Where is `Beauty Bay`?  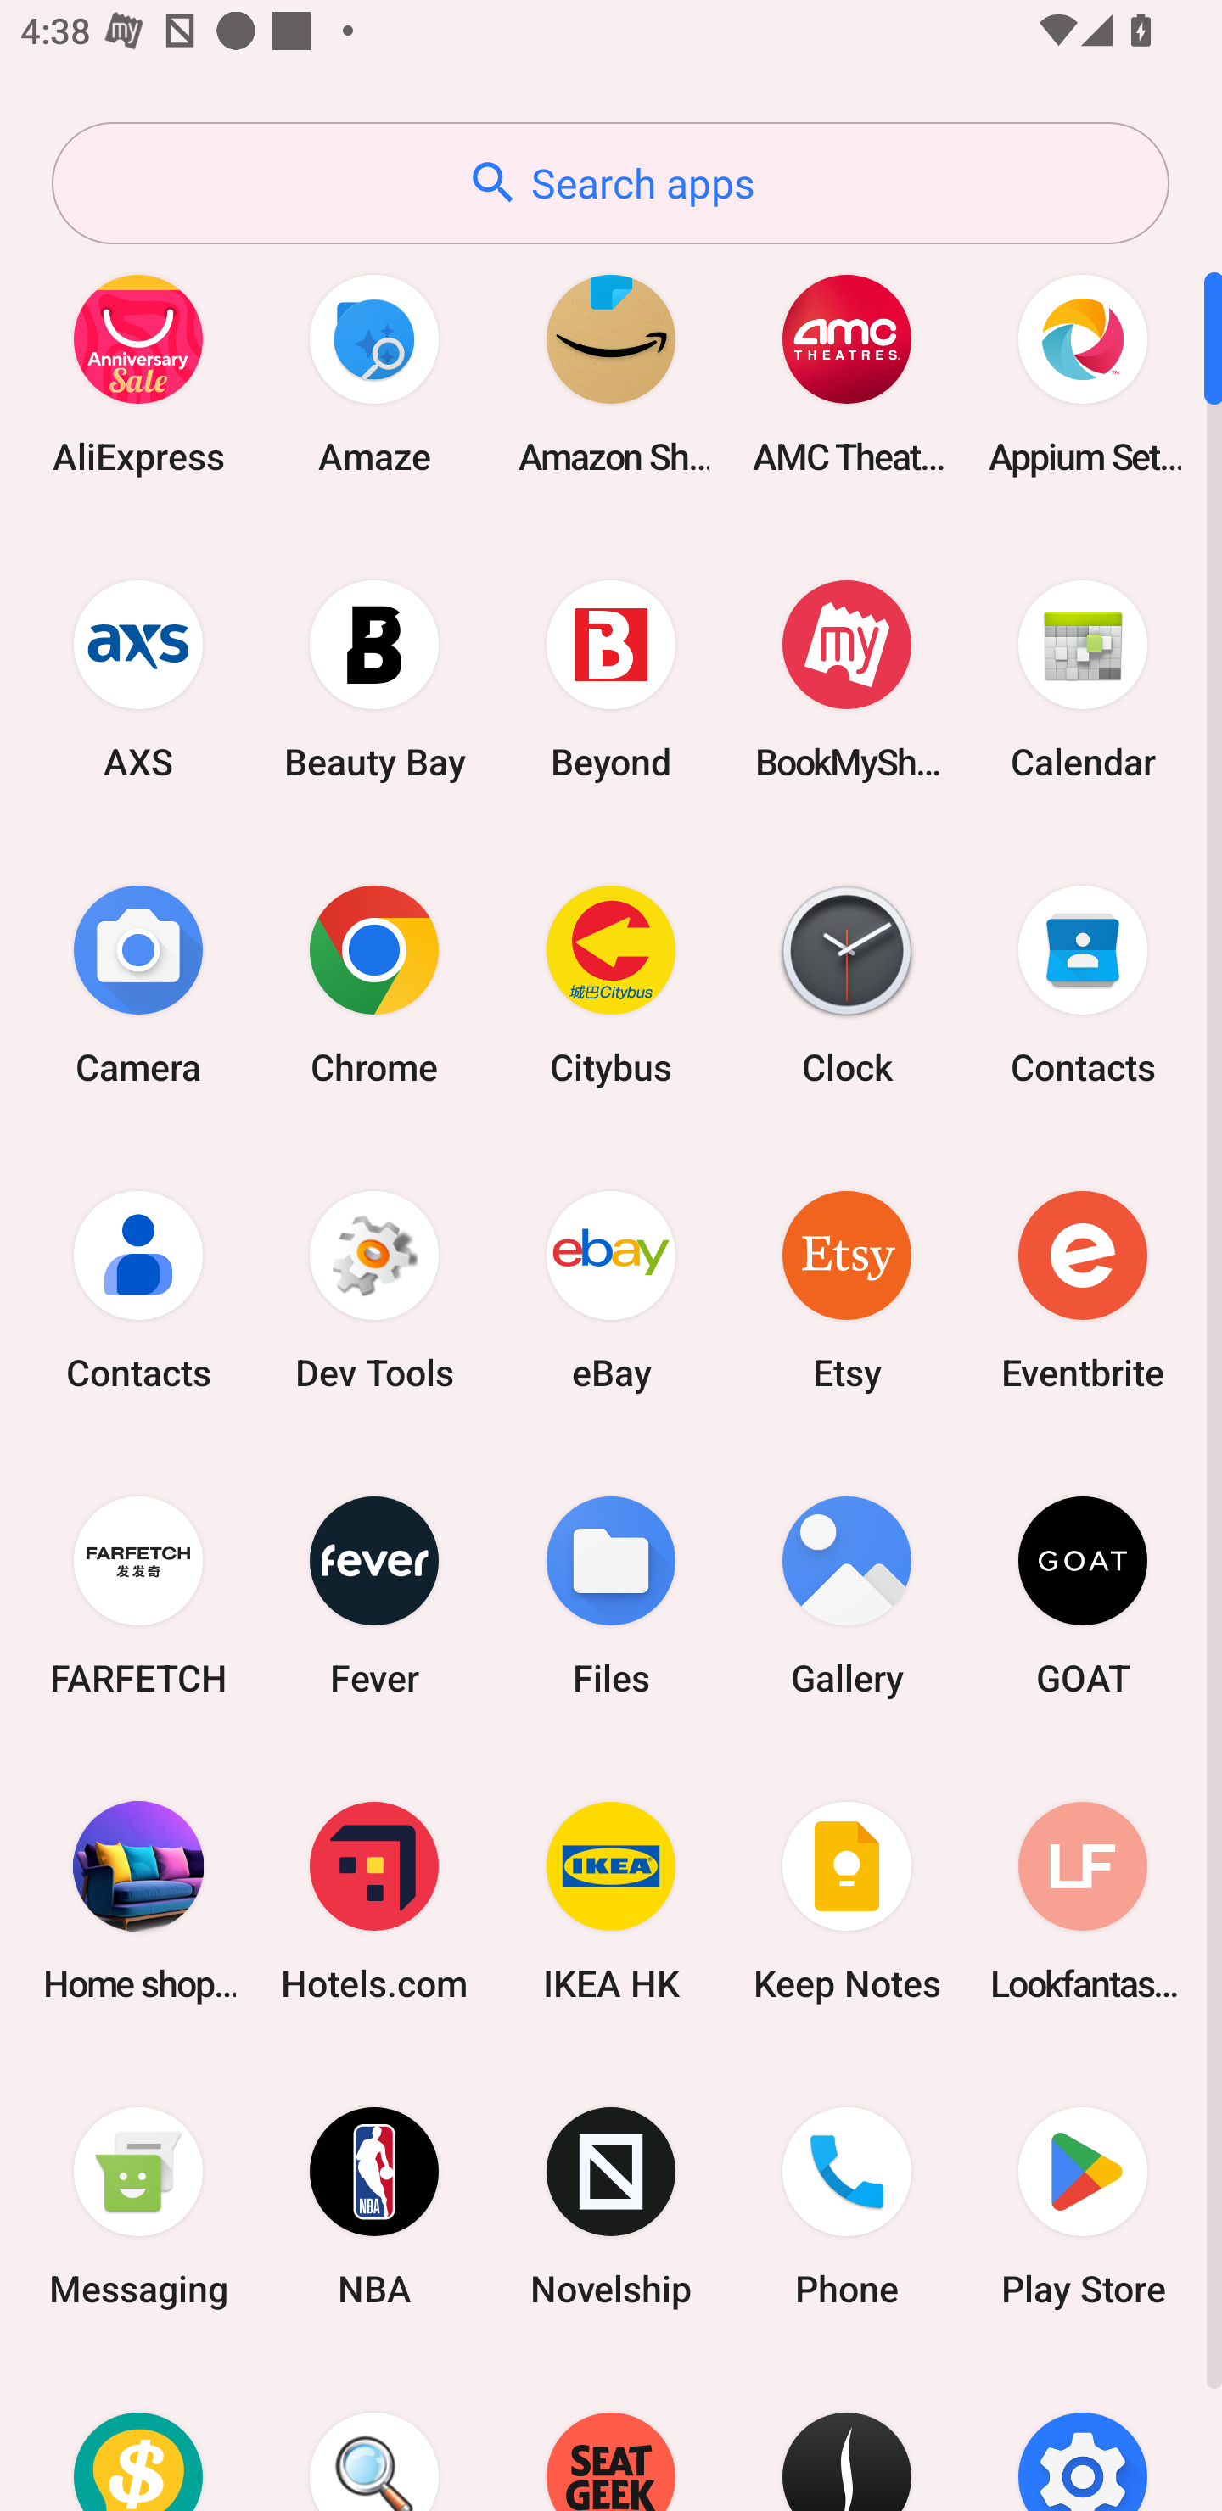 Beauty Bay is located at coordinates (374, 679).